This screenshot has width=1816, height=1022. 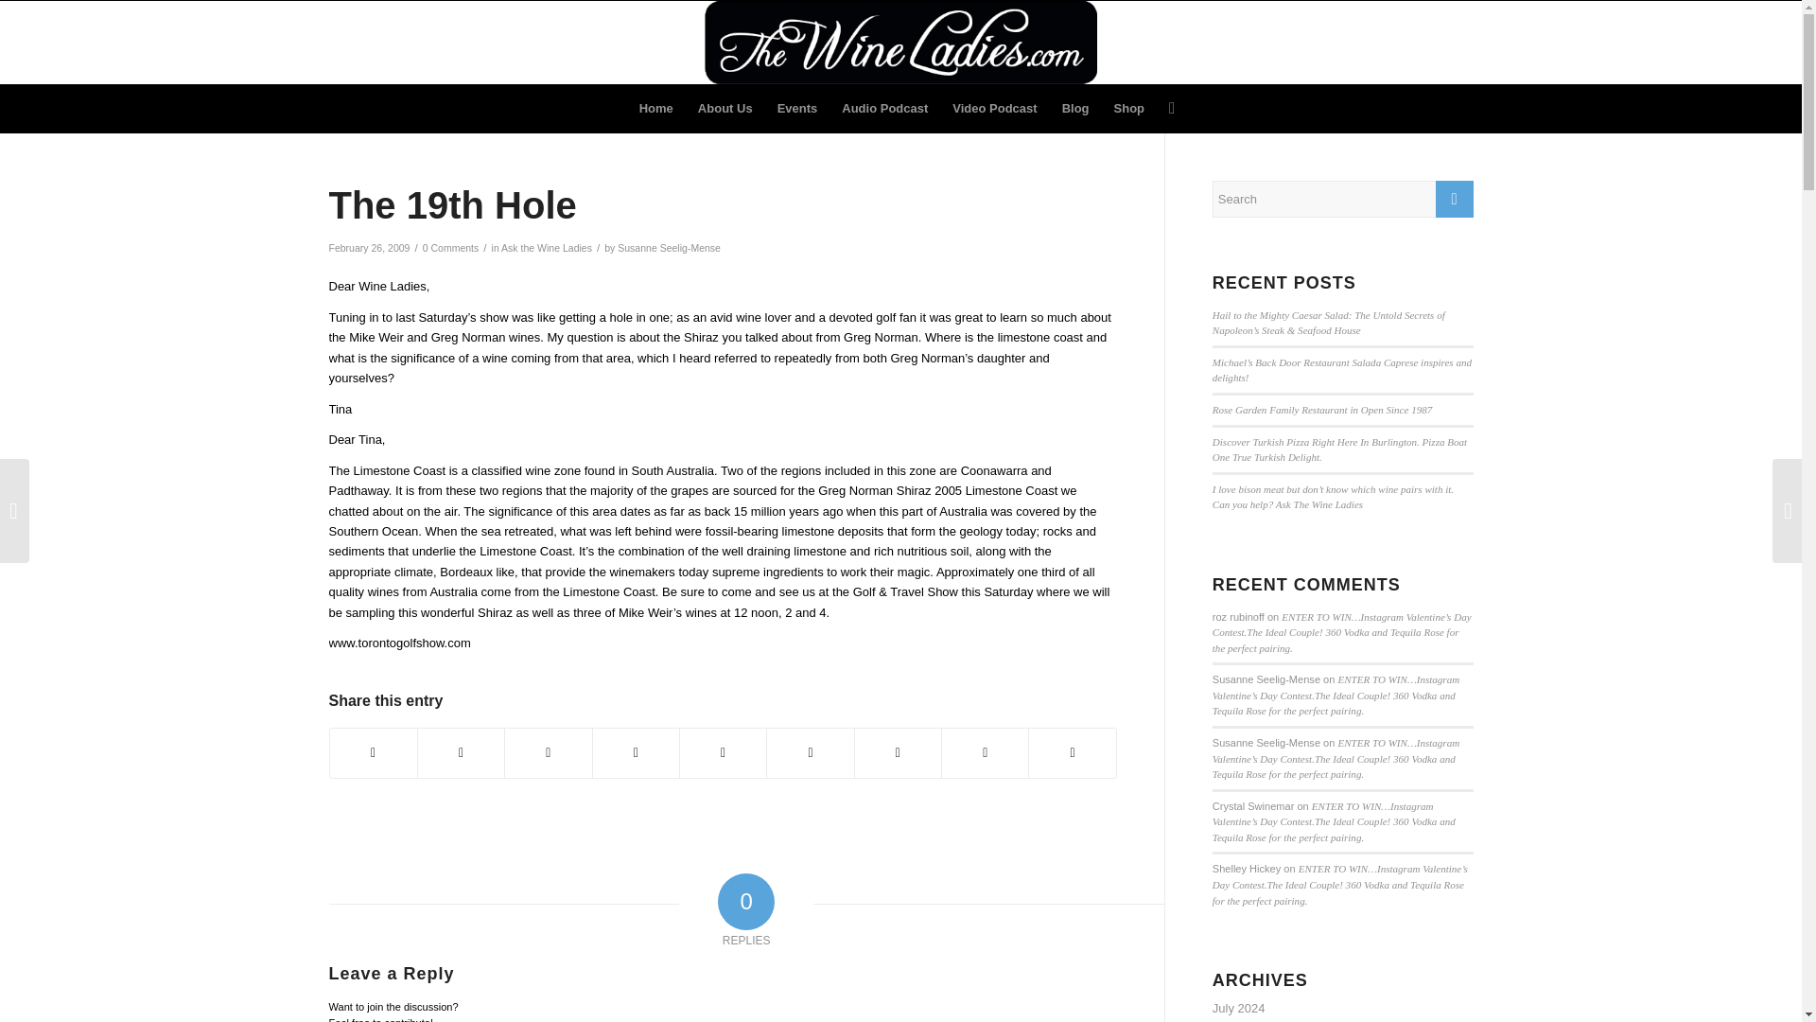 What do you see at coordinates (796, 108) in the screenshot?
I see `Events` at bounding box center [796, 108].